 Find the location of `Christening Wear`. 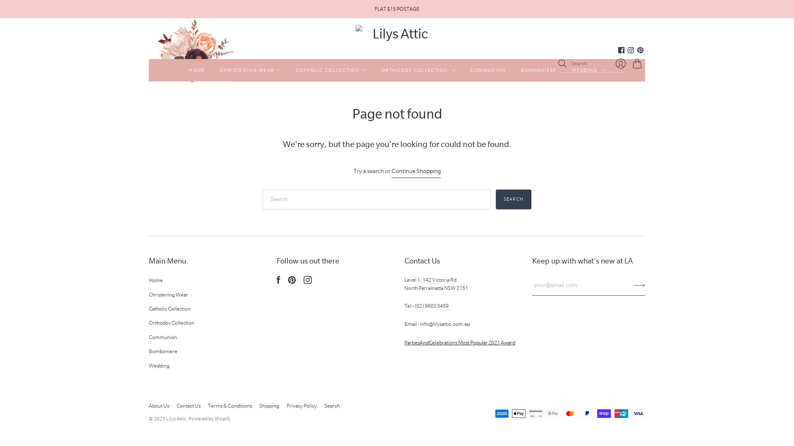

Christening Wear is located at coordinates (169, 295).